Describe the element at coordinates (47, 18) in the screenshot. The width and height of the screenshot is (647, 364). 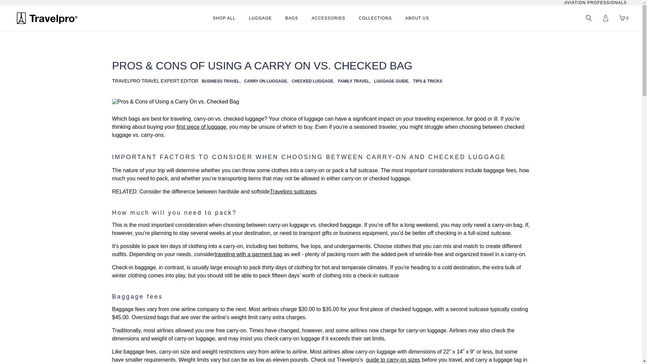
I see `Travelpro` at that location.